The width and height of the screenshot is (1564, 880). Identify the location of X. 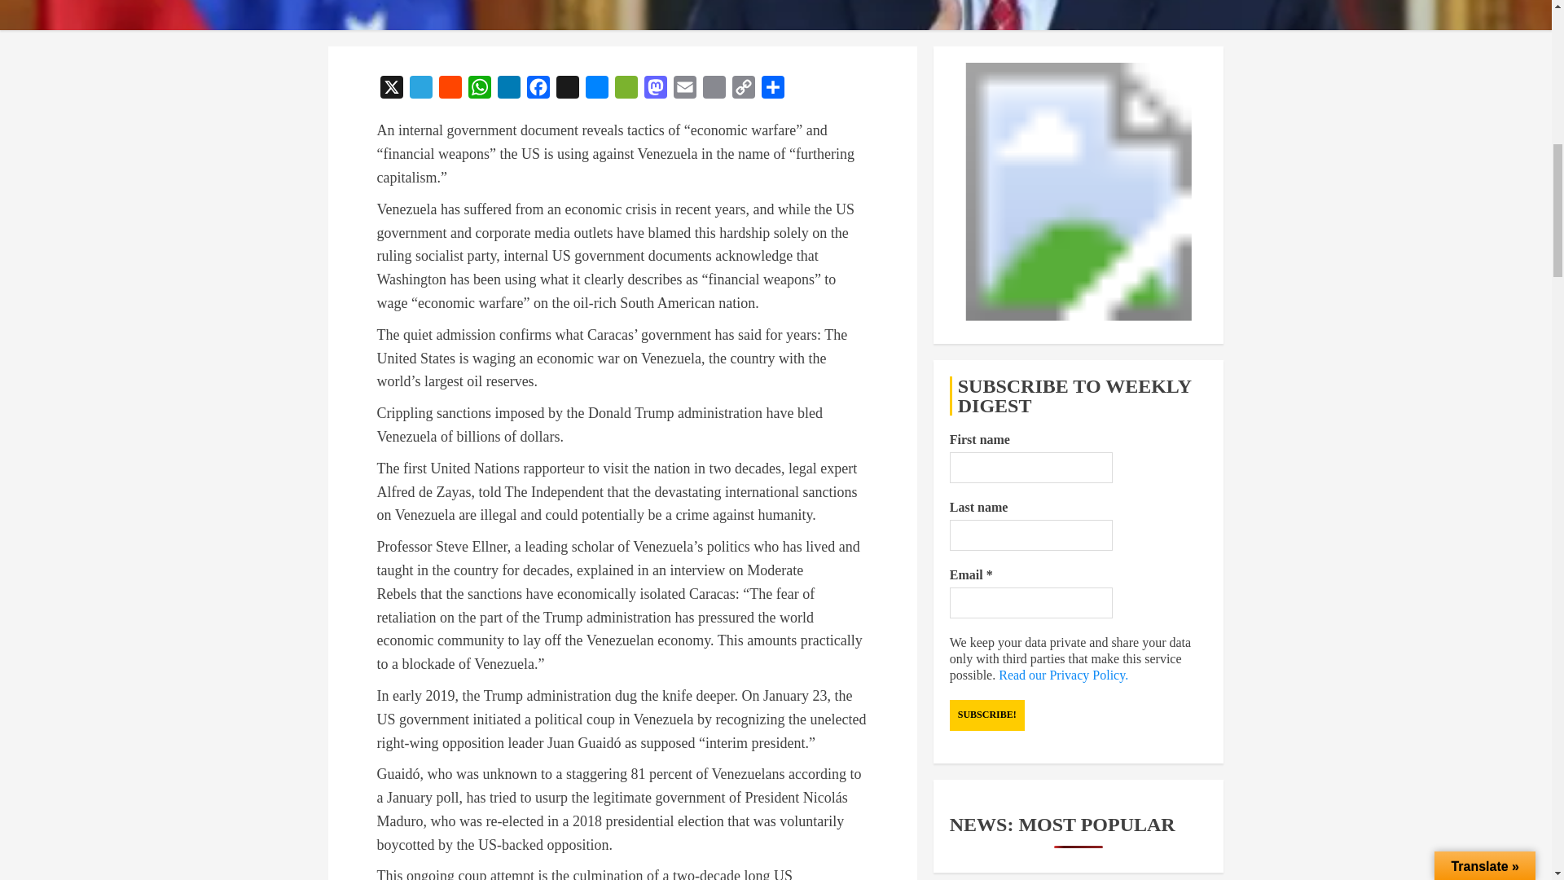
(391, 90).